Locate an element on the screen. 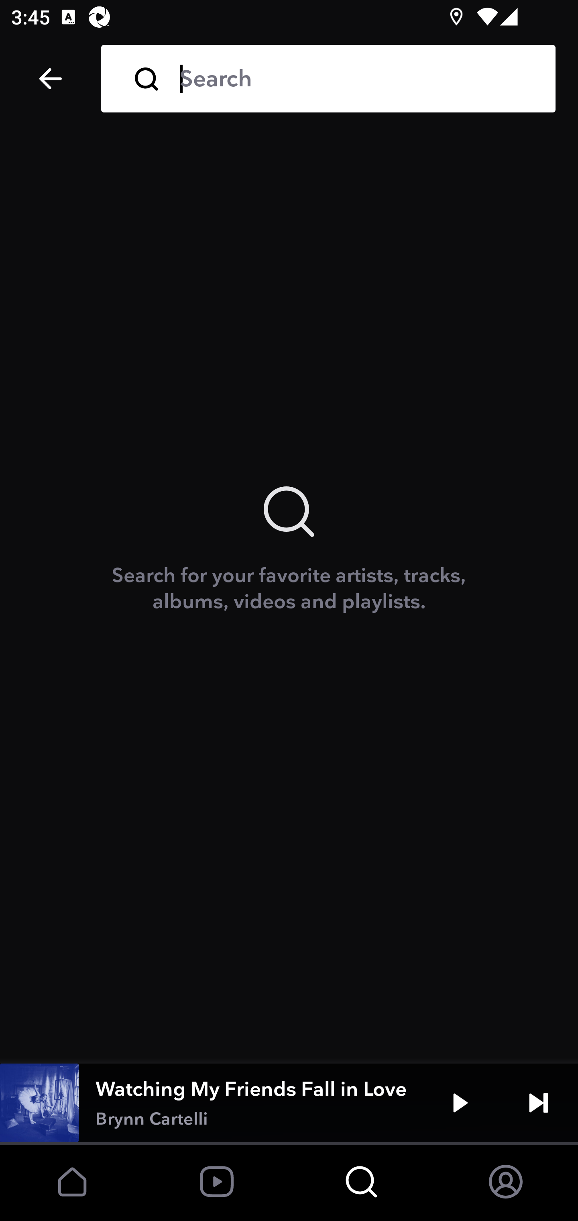 The image size is (578, 1221). Play is located at coordinates (460, 1103).